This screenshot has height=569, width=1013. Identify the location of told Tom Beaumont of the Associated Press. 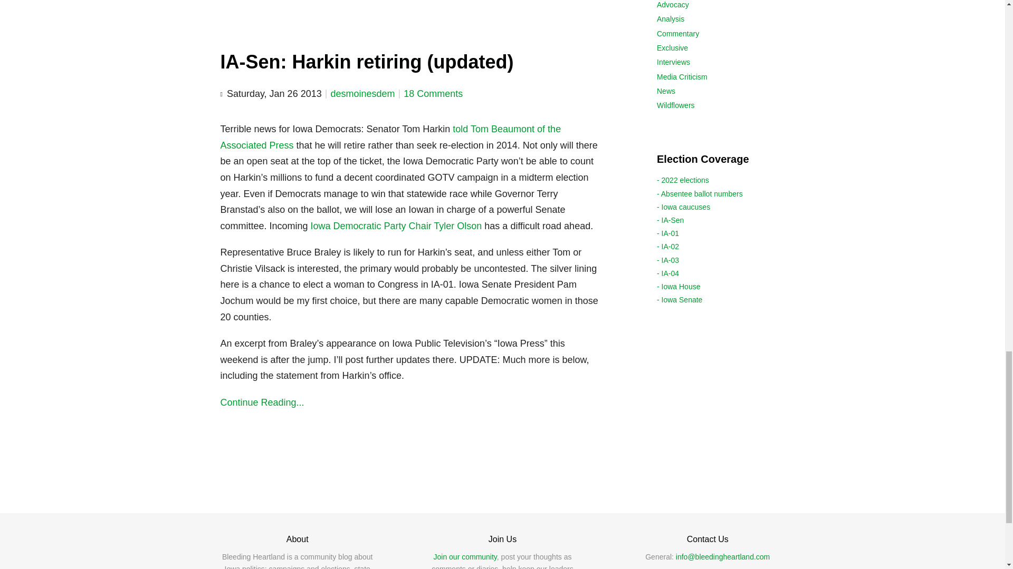
(390, 137).